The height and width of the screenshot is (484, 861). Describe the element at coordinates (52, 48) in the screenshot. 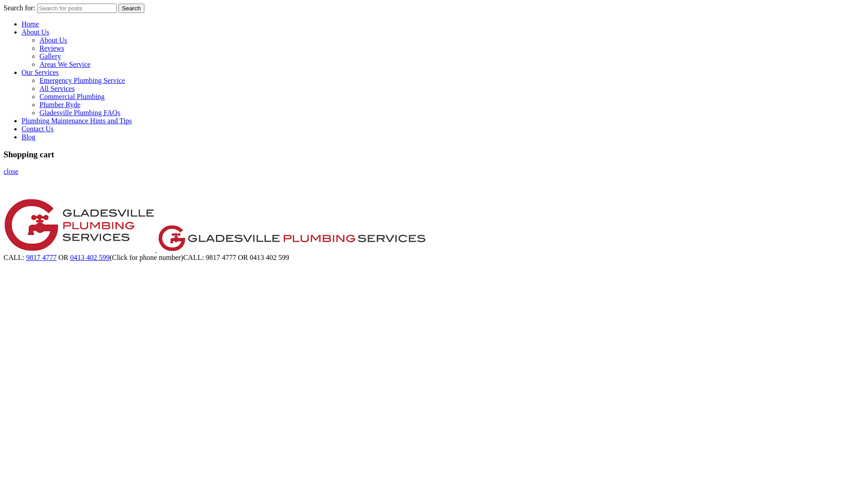

I see `Reviews` at that location.